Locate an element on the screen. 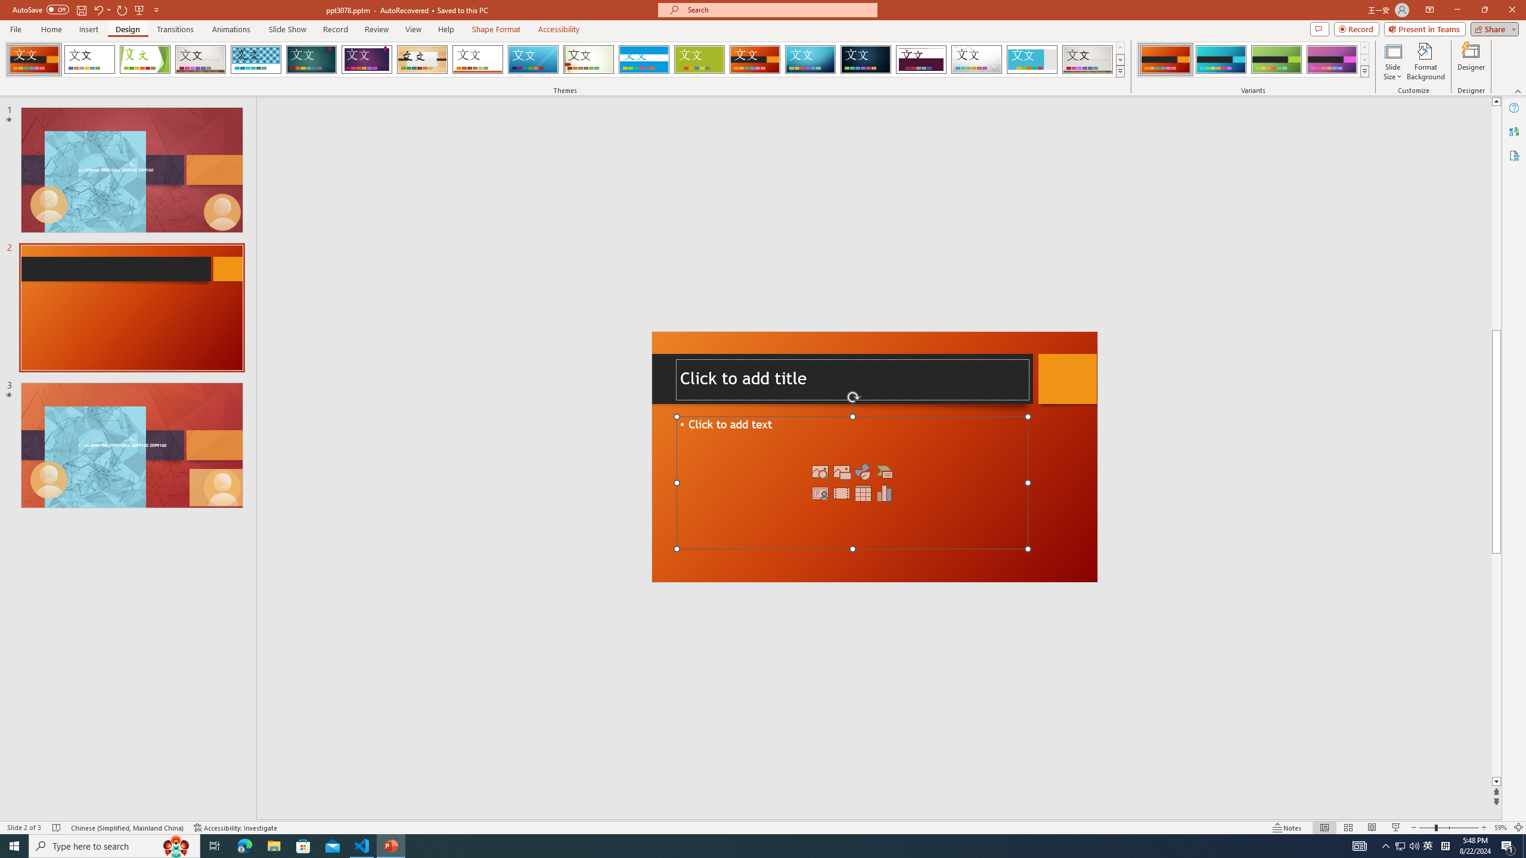  Wisp is located at coordinates (589, 60).